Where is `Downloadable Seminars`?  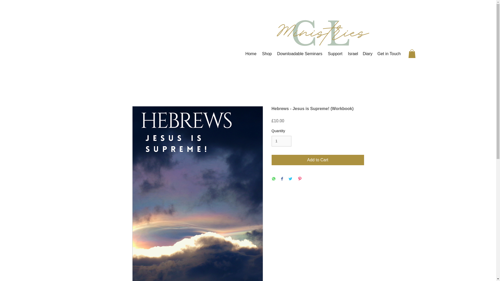 Downloadable Seminars is located at coordinates (300, 54).